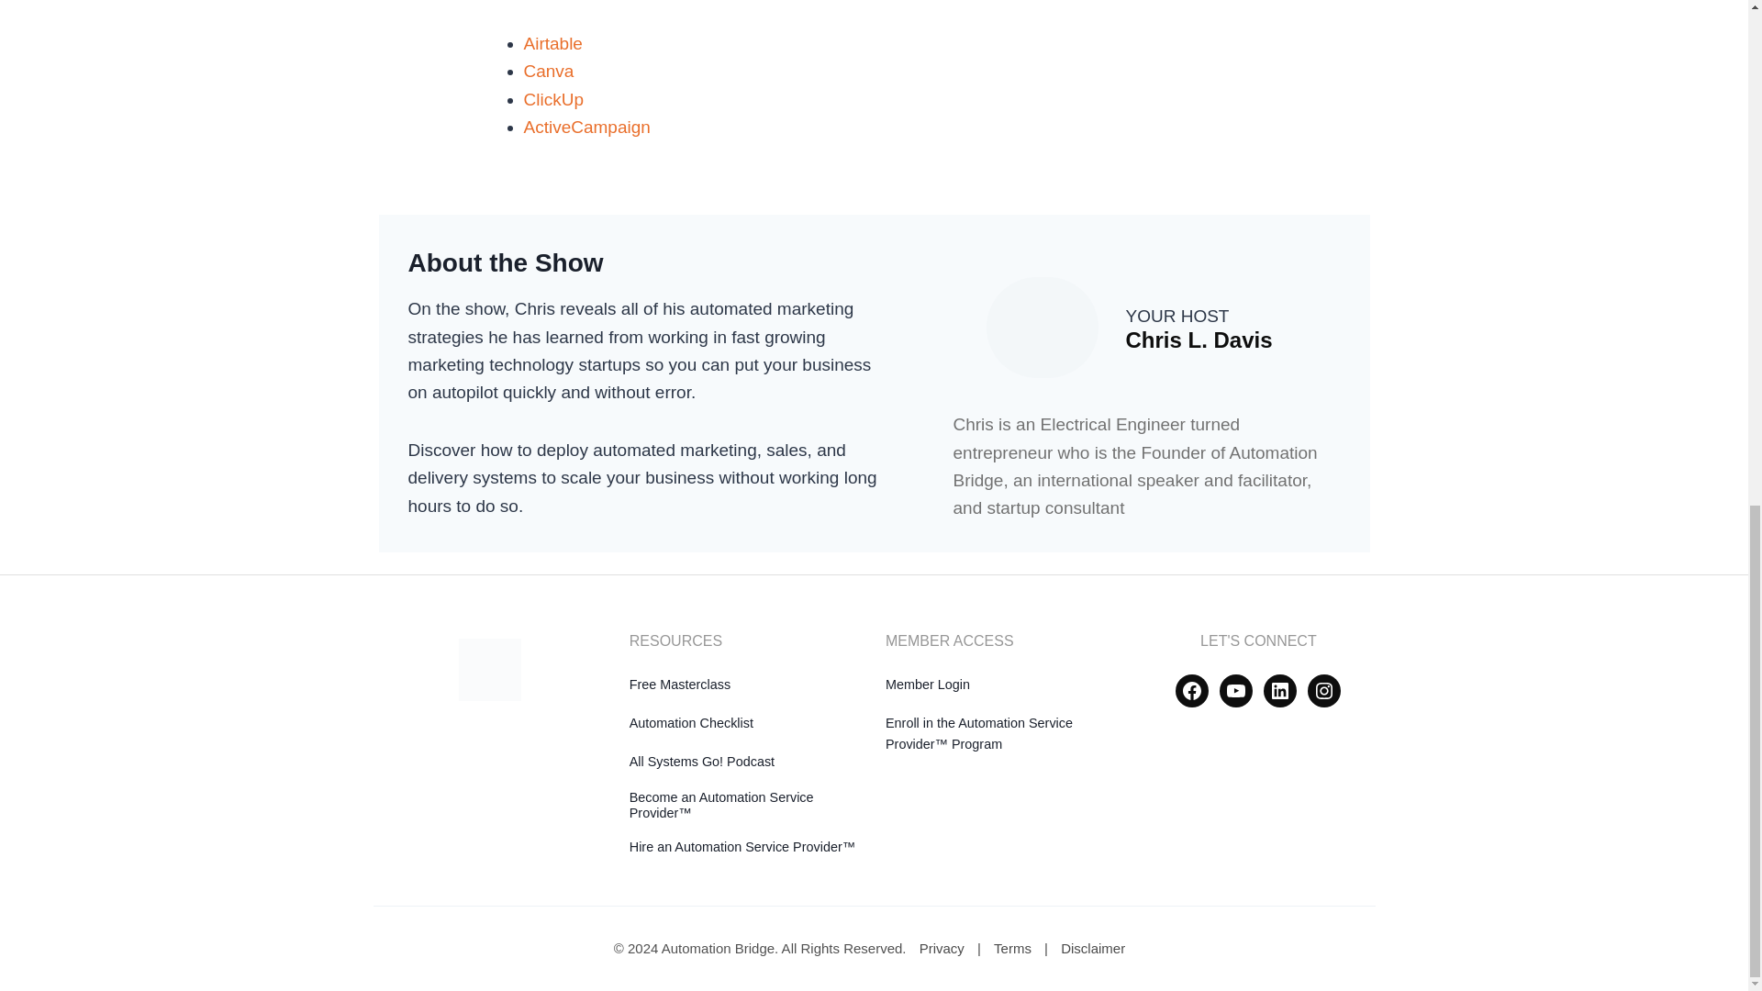  What do you see at coordinates (1093, 948) in the screenshot?
I see `Disclaimer` at bounding box center [1093, 948].